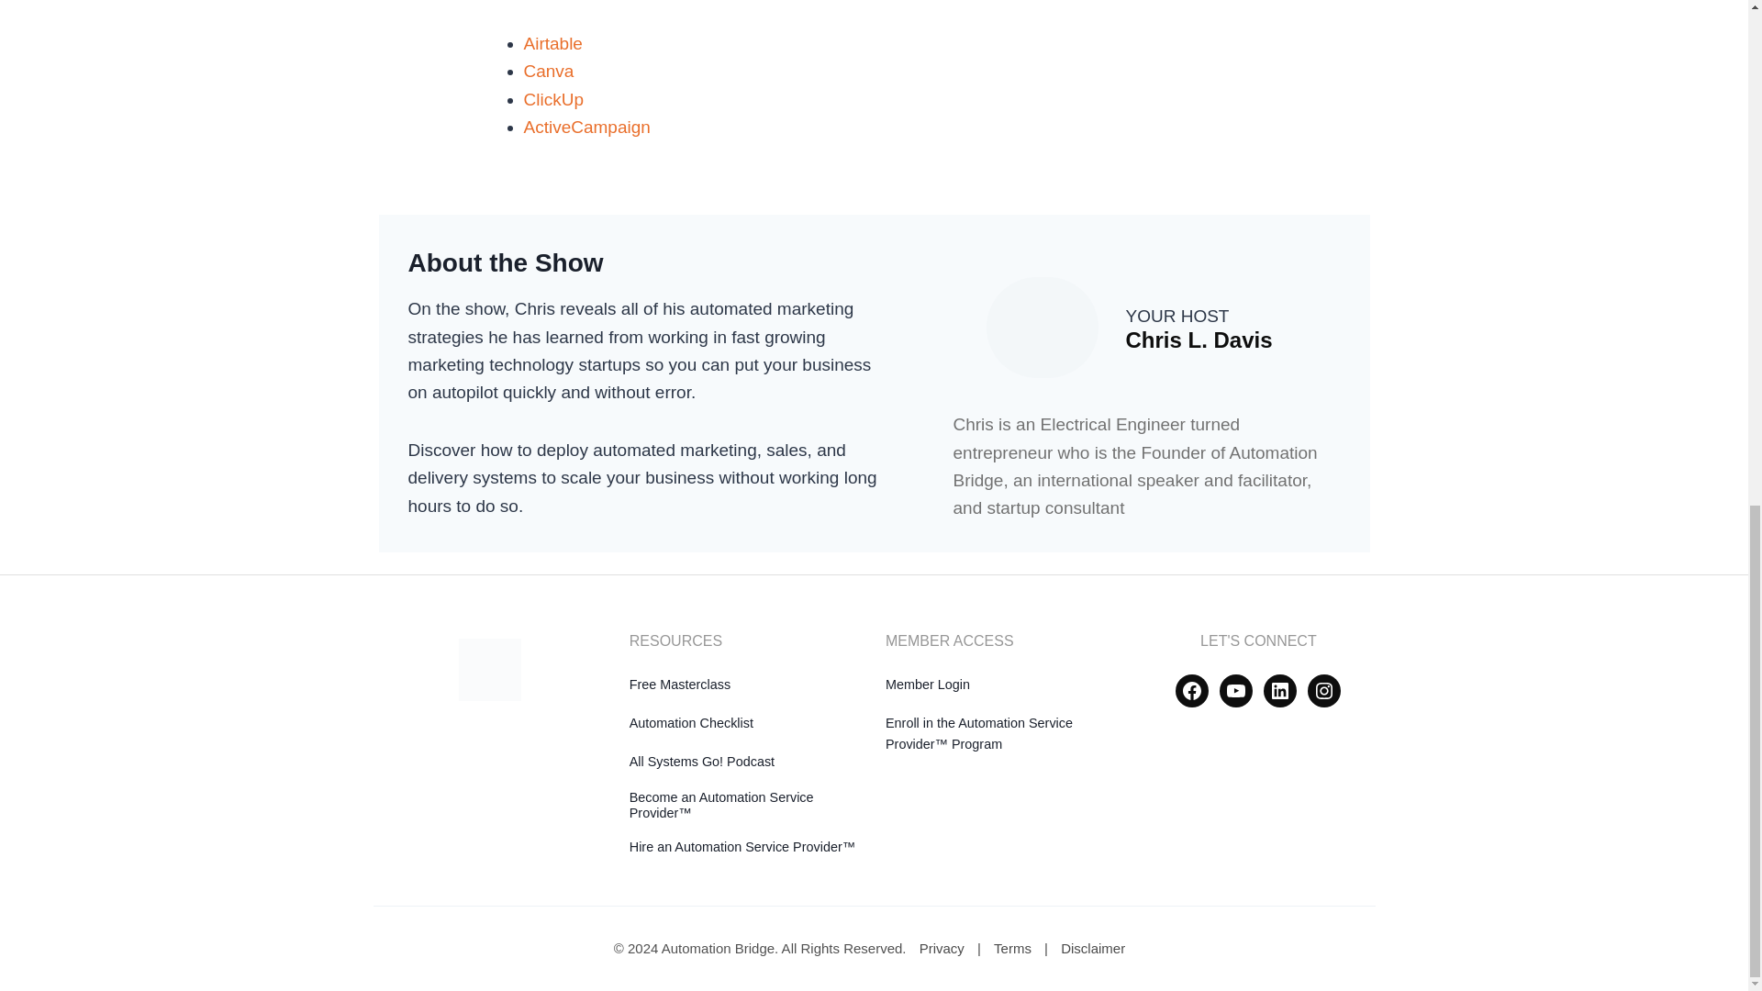  What do you see at coordinates (1093, 948) in the screenshot?
I see `Disclaimer` at bounding box center [1093, 948].